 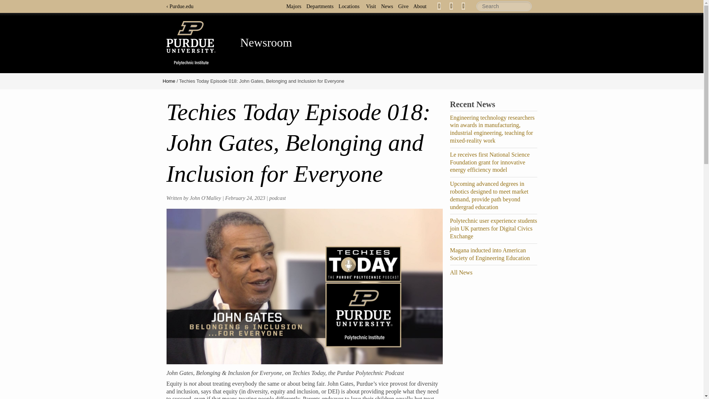 I want to click on instagram link, so click(x=463, y=6).